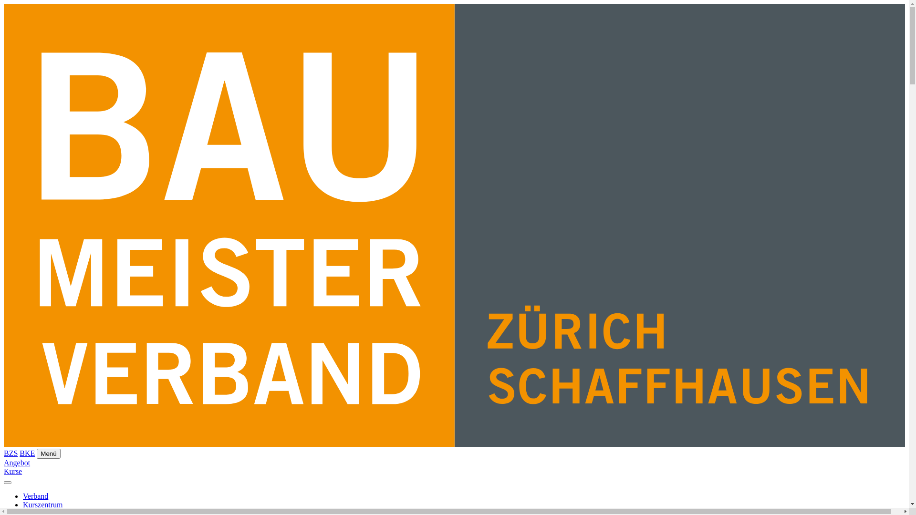 The image size is (916, 515). Describe the element at coordinates (454, 467) in the screenshot. I see `Angebot
Kurse` at that location.